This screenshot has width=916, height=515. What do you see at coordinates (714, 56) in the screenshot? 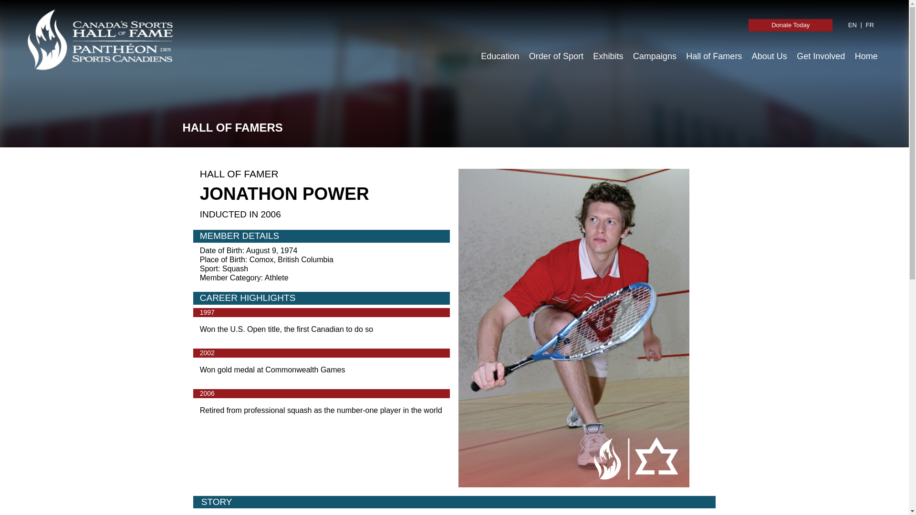
I see `Hall of Famers` at bounding box center [714, 56].